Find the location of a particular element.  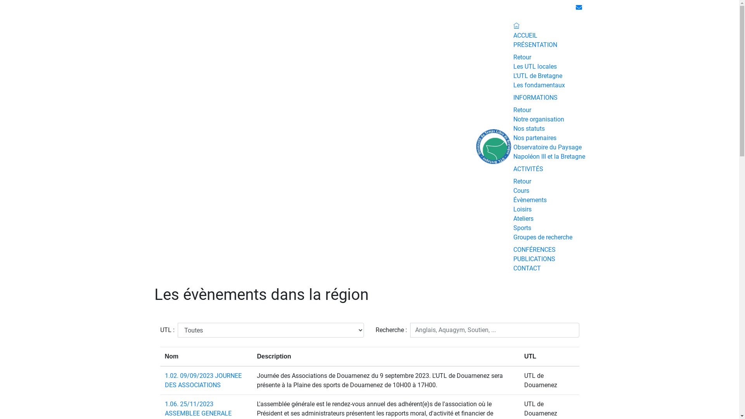

Loisirs is located at coordinates (522, 209).